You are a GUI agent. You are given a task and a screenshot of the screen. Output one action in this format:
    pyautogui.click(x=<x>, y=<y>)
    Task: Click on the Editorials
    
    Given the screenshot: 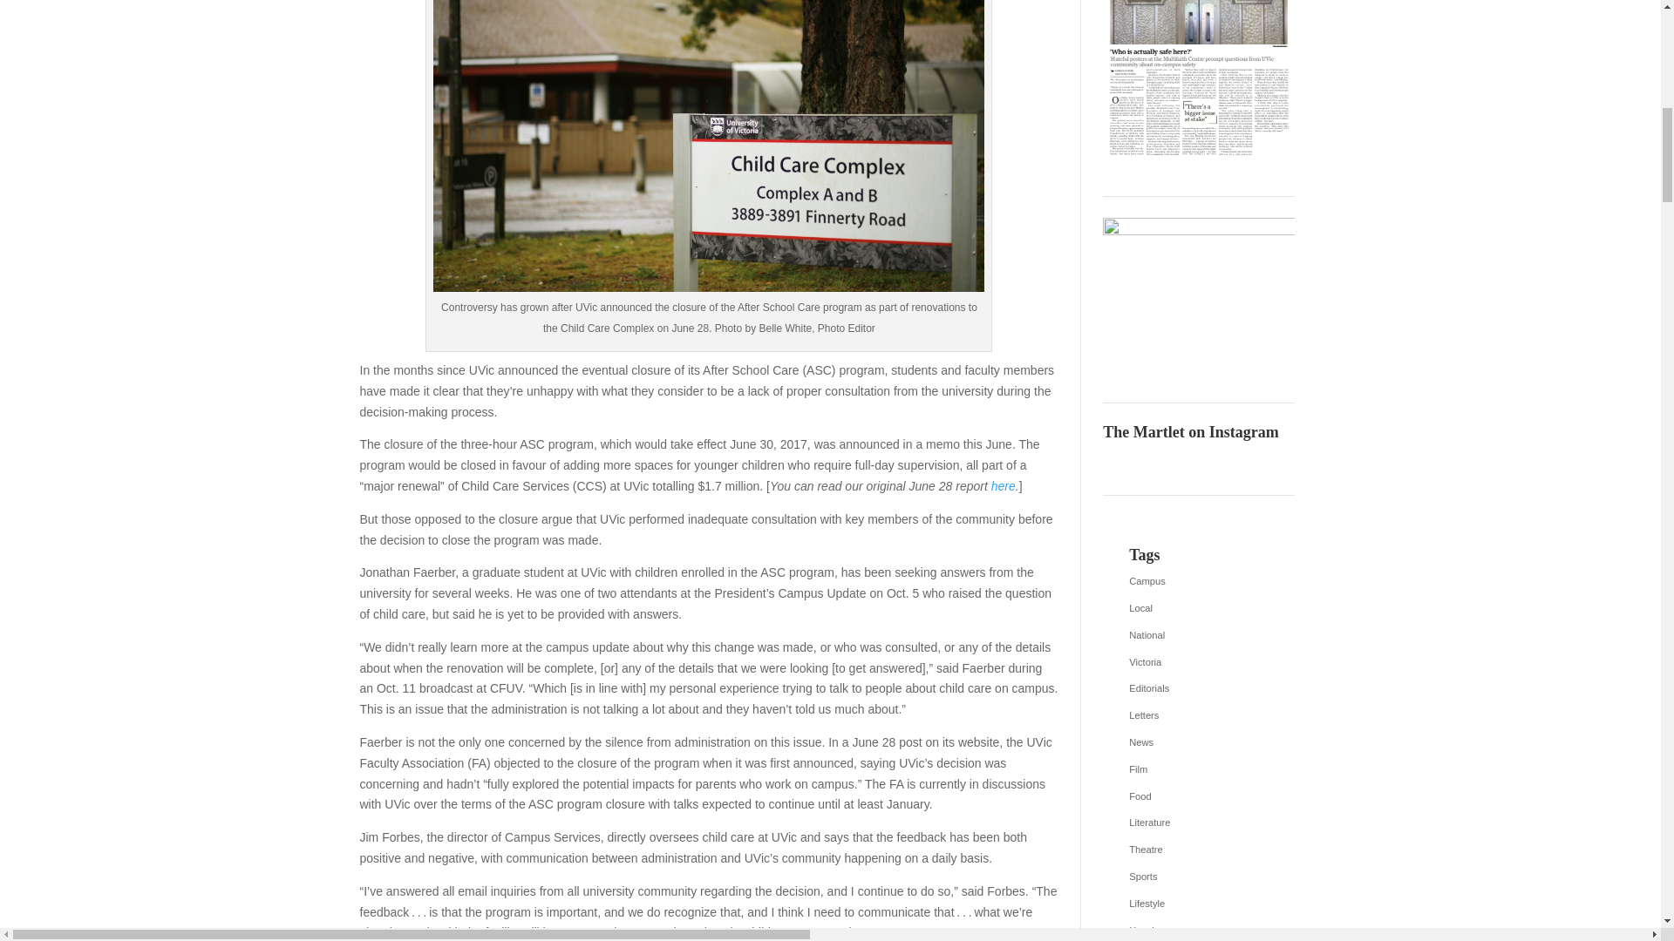 What is the action you would take?
    pyautogui.click(x=1198, y=688)
    